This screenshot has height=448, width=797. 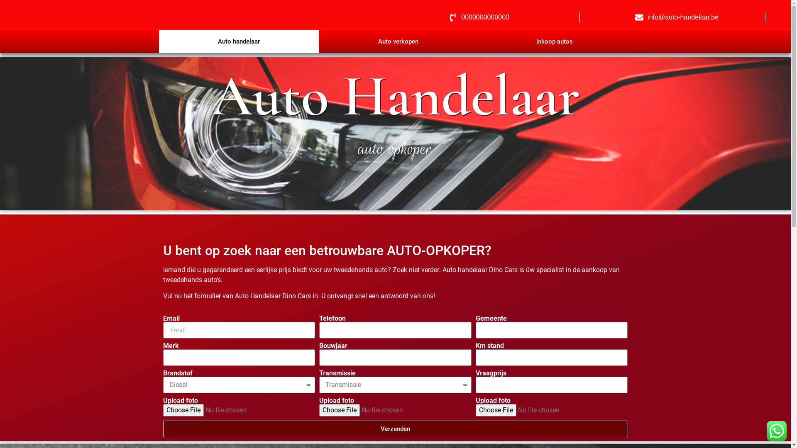 What do you see at coordinates (398, 41) in the screenshot?
I see `Auto verkopen` at bounding box center [398, 41].